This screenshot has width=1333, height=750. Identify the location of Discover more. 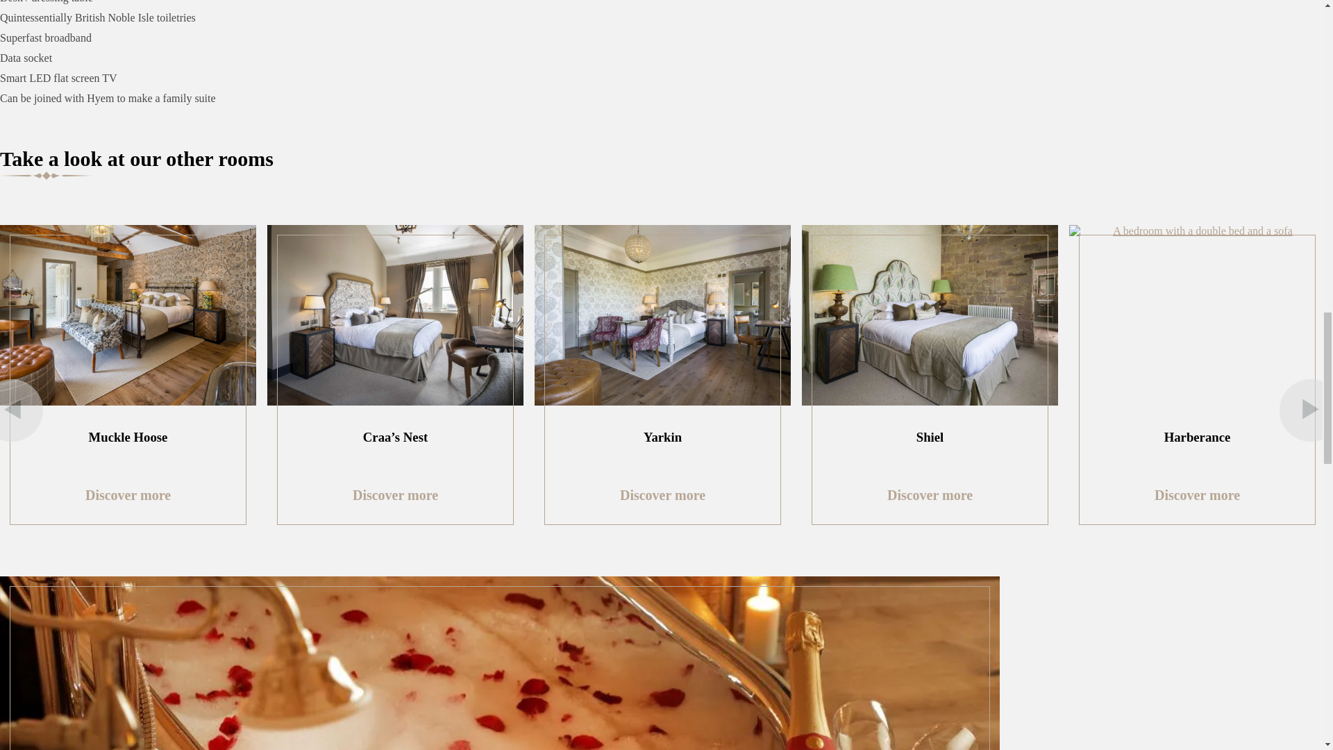
(662, 495).